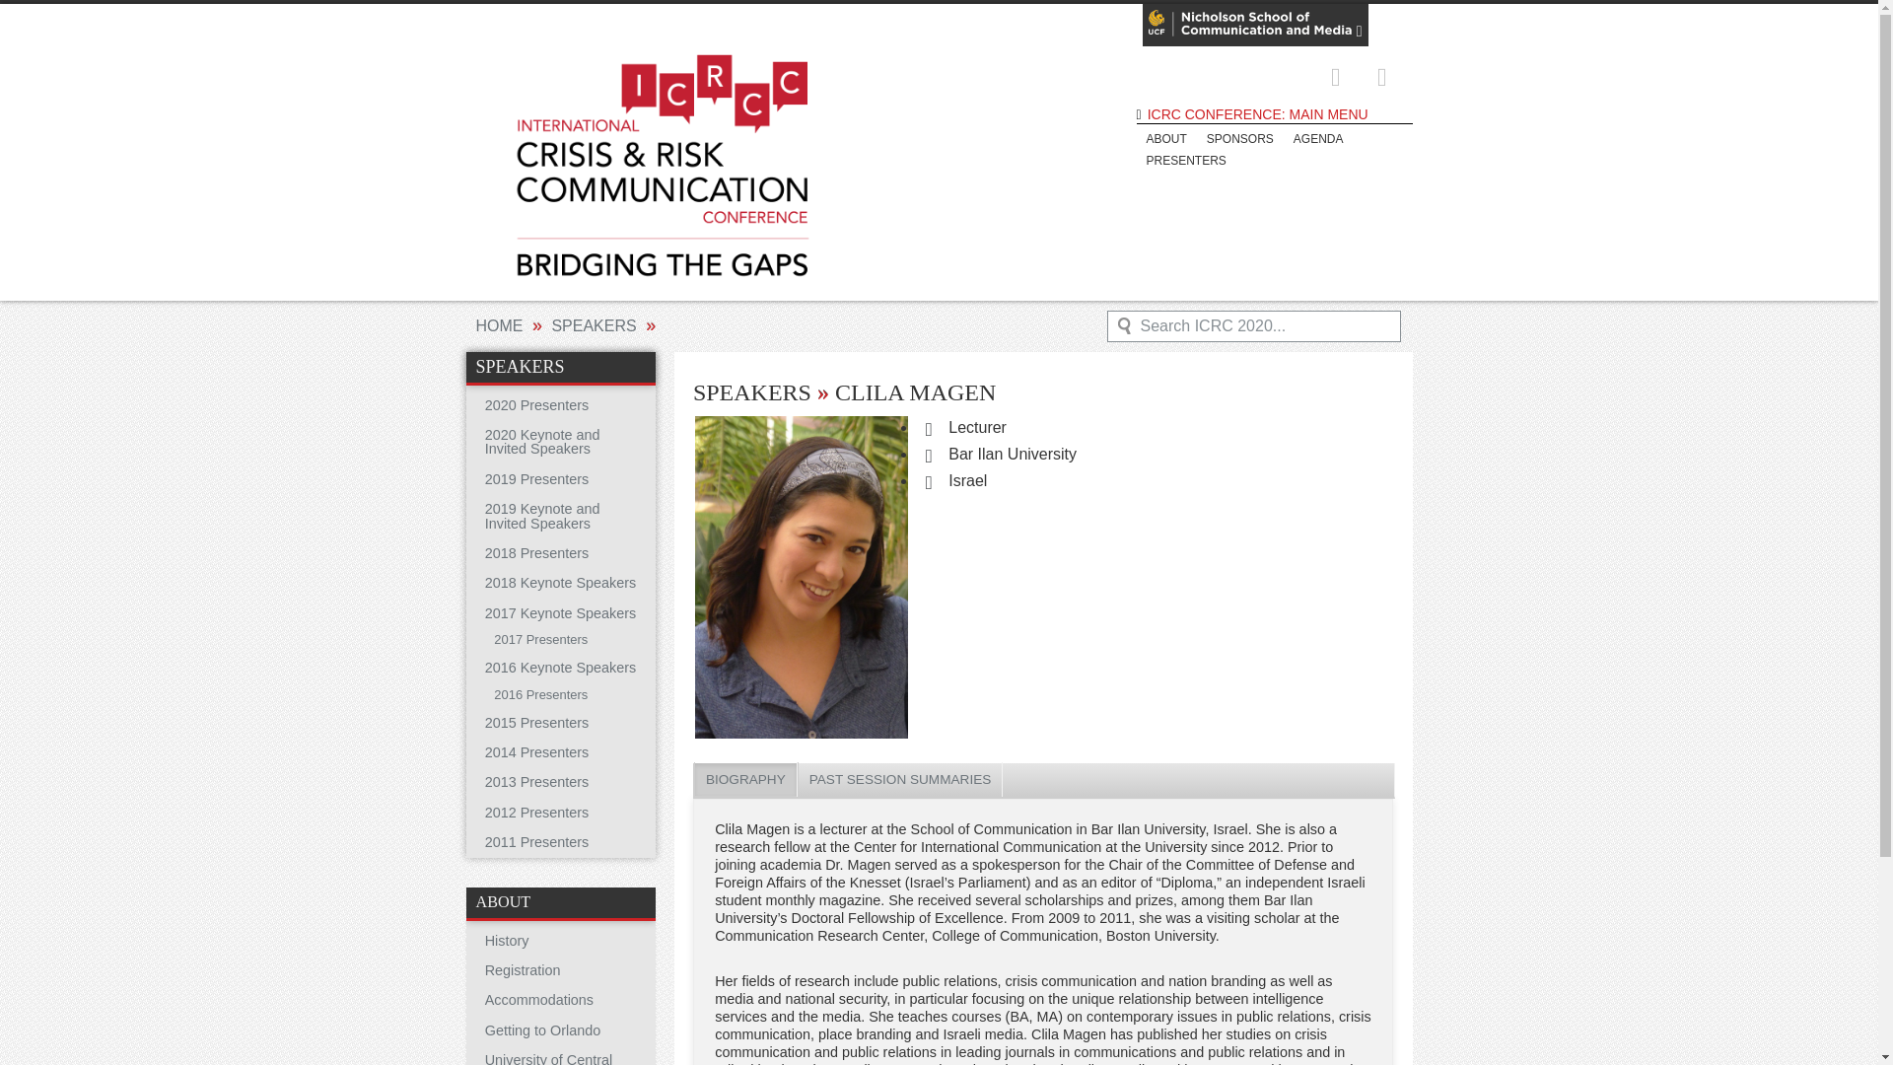 Image resolution: width=1893 pixels, height=1065 pixels. I want to click on SPONSORS, so click(1240, 138).